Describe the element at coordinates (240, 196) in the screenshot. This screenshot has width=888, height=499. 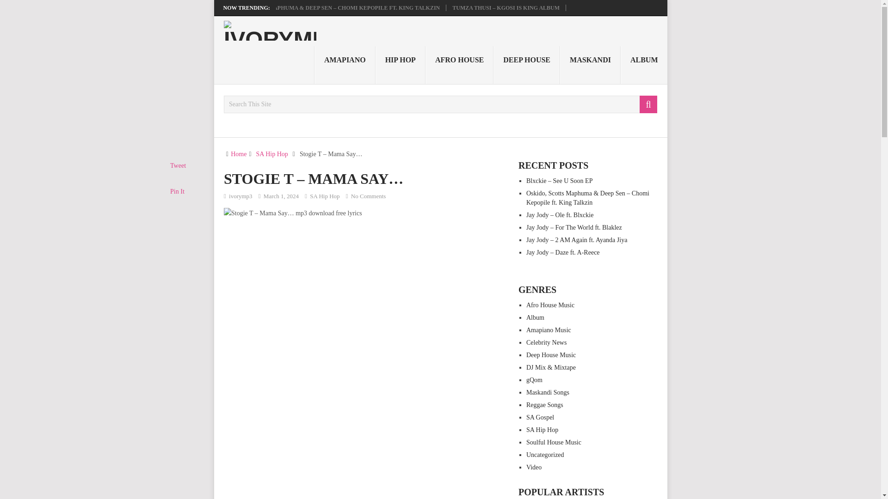
I see `ivorymp3` at that location.